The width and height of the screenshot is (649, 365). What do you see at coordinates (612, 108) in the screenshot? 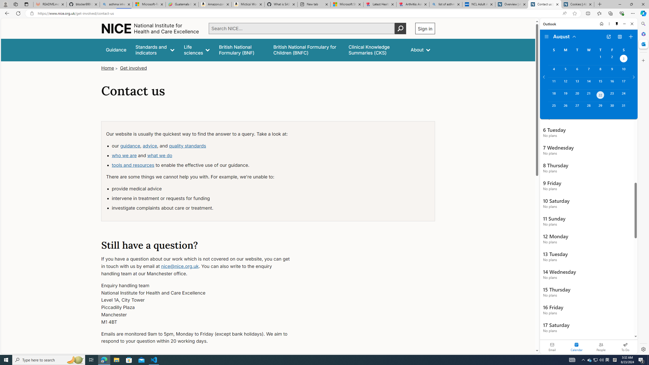
I see `Friday, August 30, 2024. ` at bounding box center [612, 108].